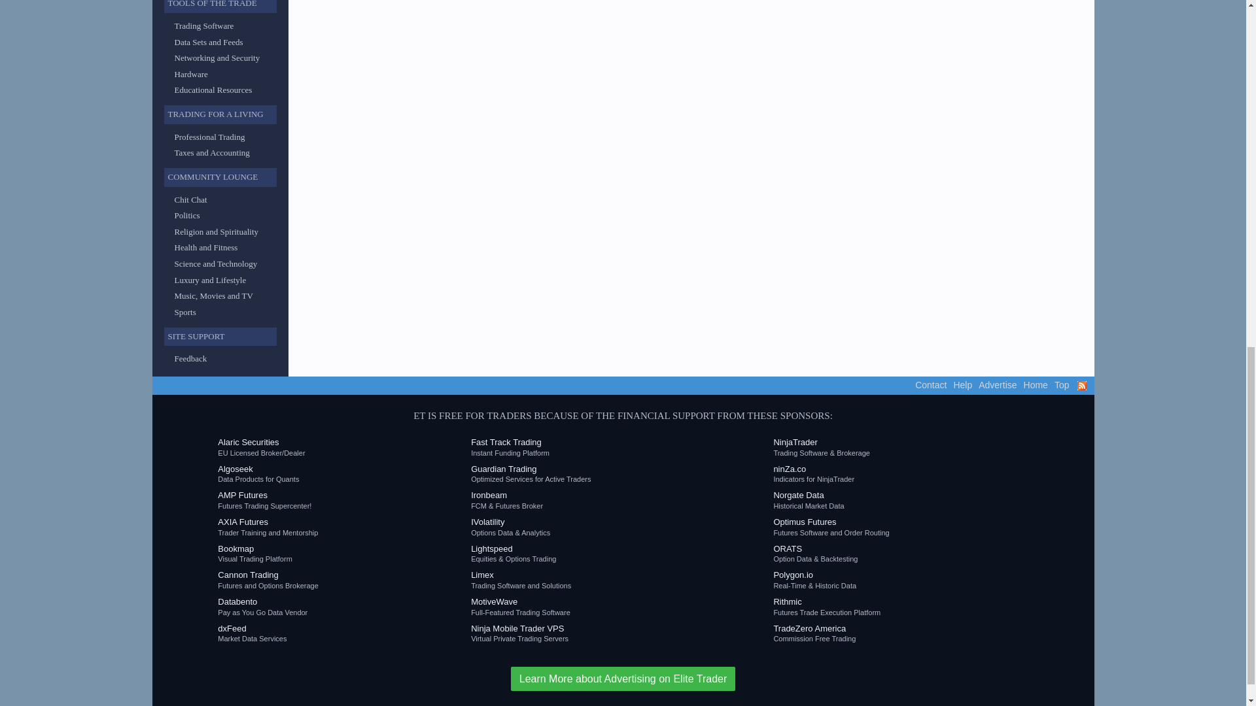 The width and height of the screenshot is (1256, 706). What do you see at coordinates (211, 152) in the screenshot?
I see `Taxes and Accounting` at bounding box center [211, 152].